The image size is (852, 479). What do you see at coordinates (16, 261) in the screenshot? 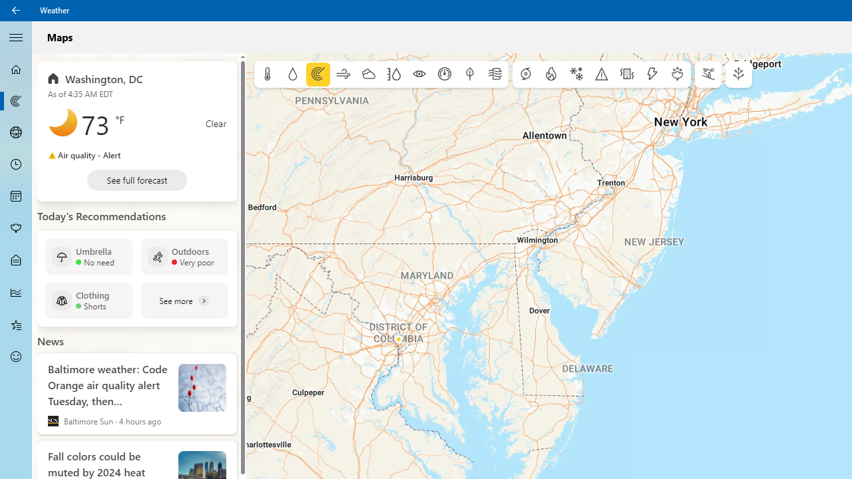
I see `Life - Not Selected` at bounding box center [16, 261].